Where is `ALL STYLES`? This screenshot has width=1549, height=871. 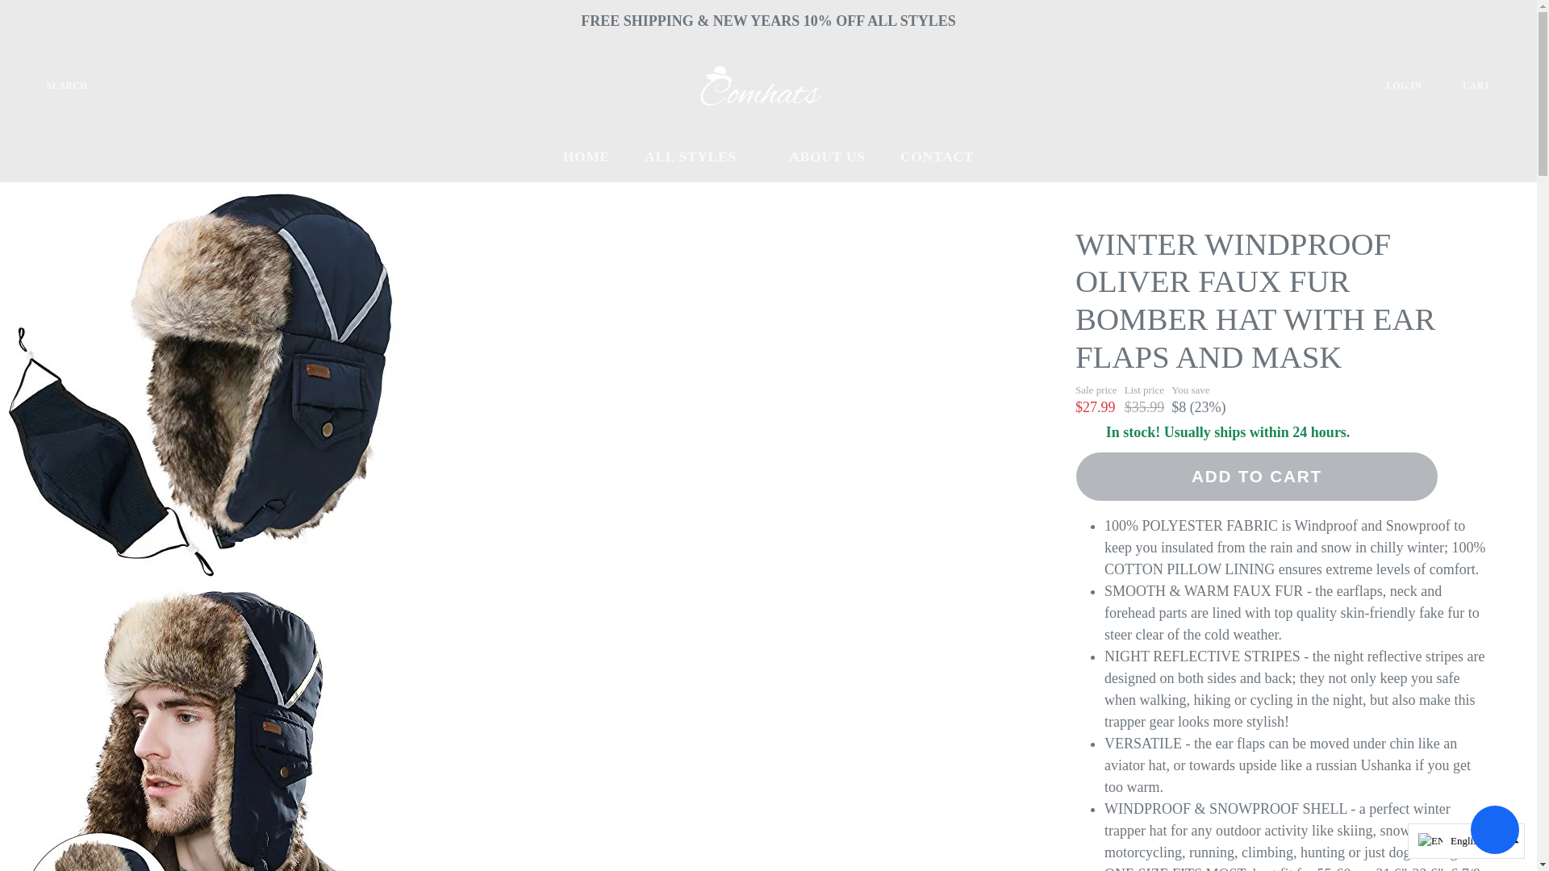
ALL STYLES is located at coordinates (699, 156).